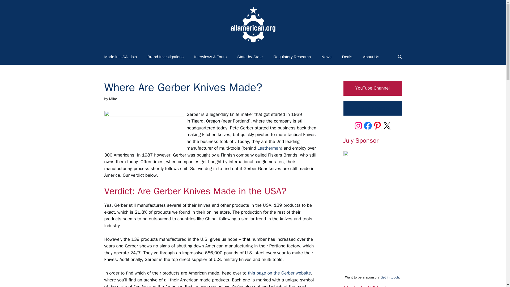  What do you see at coordinates (377, 125) in the screenshot?
I see `Pinterest` at bounding box center [377, 125].